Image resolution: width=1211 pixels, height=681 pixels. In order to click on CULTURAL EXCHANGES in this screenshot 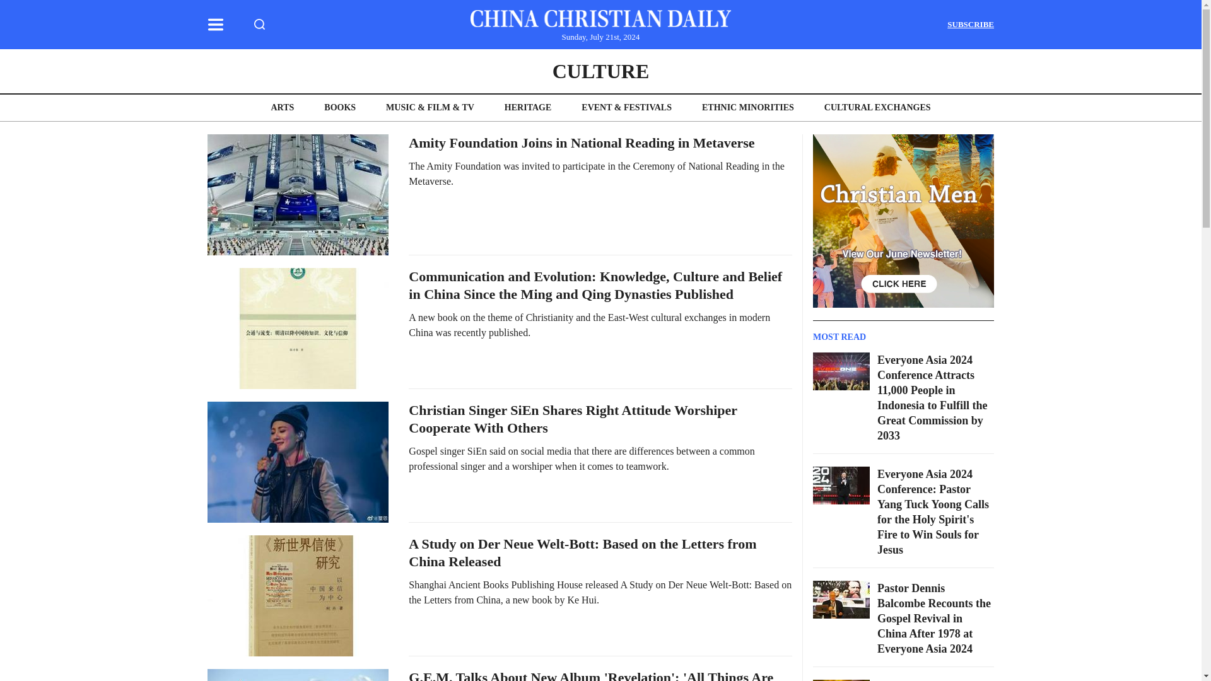, I will do `click(878, 107)`.